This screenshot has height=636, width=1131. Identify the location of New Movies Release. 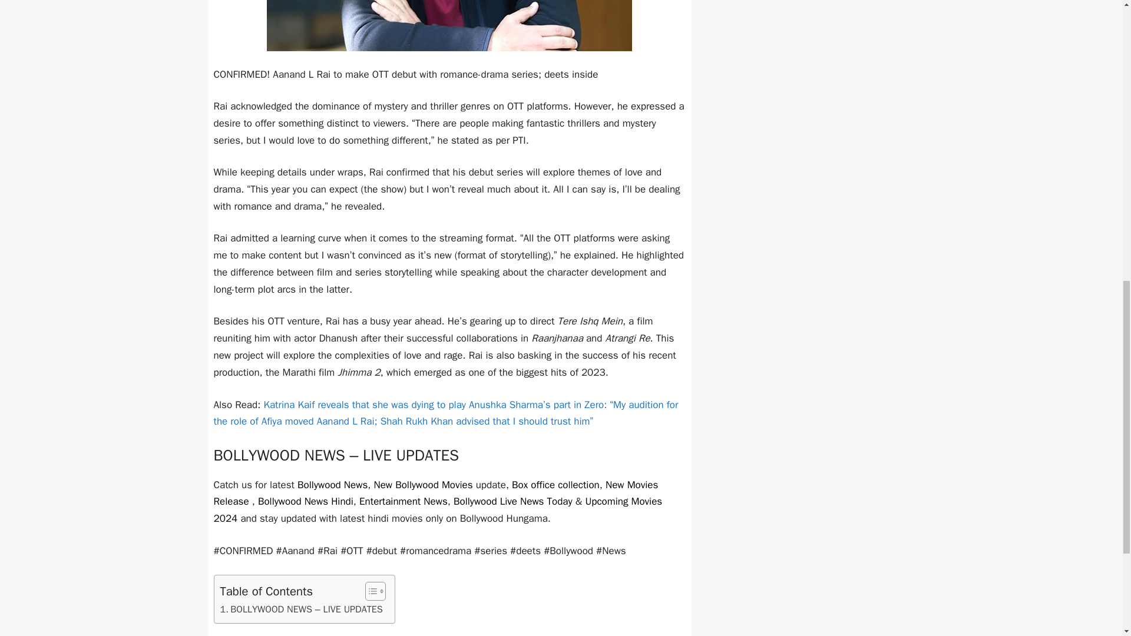
(436, 492).